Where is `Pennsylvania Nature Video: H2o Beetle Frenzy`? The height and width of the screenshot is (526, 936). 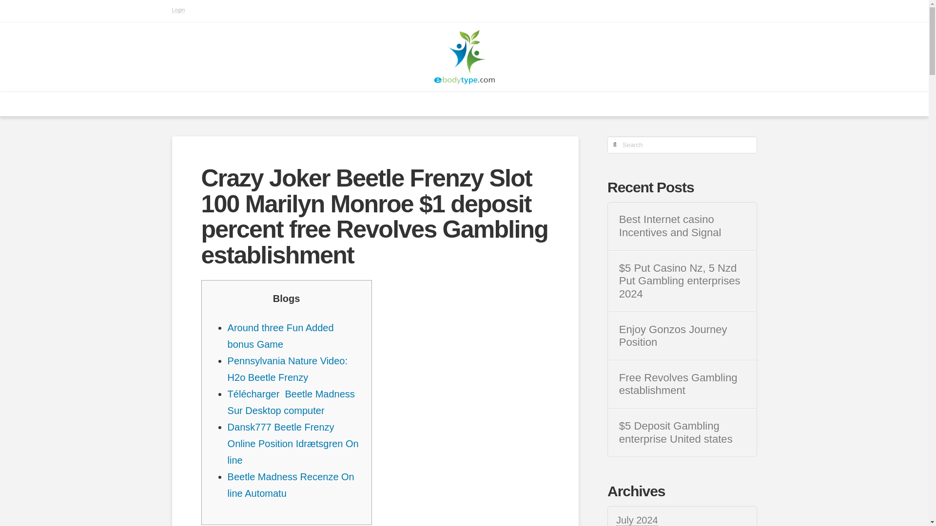 Pennsylvania Nature Video: H2o Beetle Frenzy is located at coordinates (287, 369).